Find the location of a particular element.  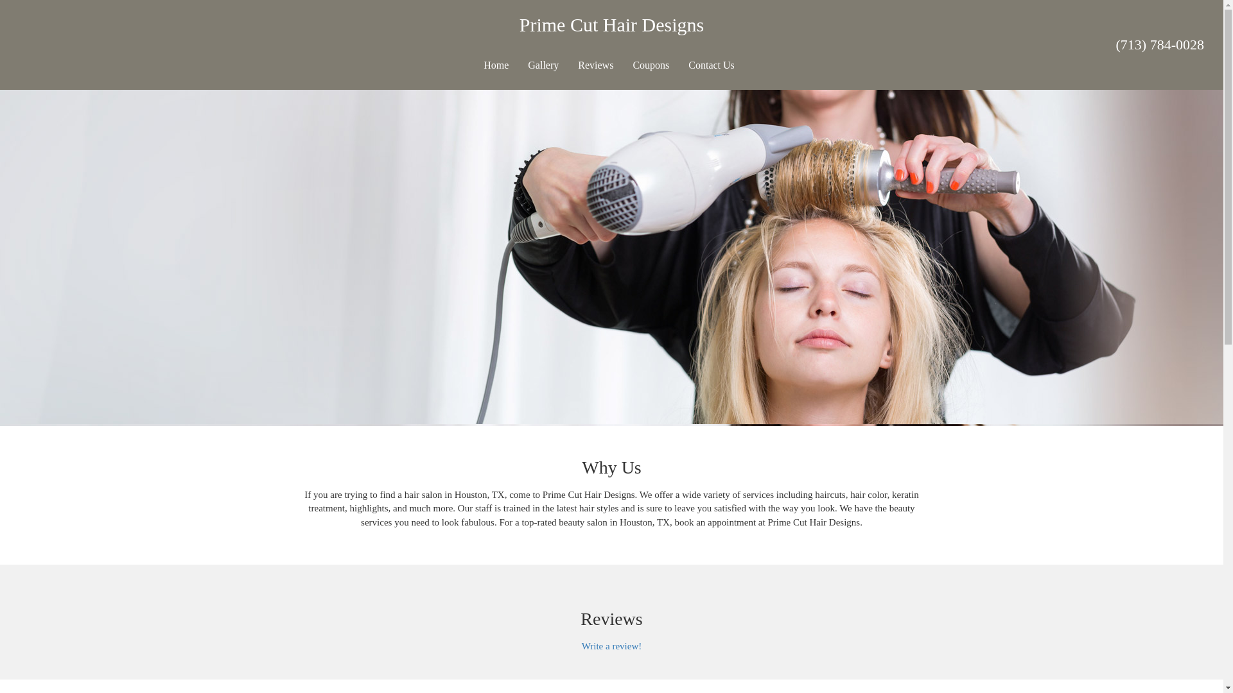

Reviews is located at coordinates (595, 65).